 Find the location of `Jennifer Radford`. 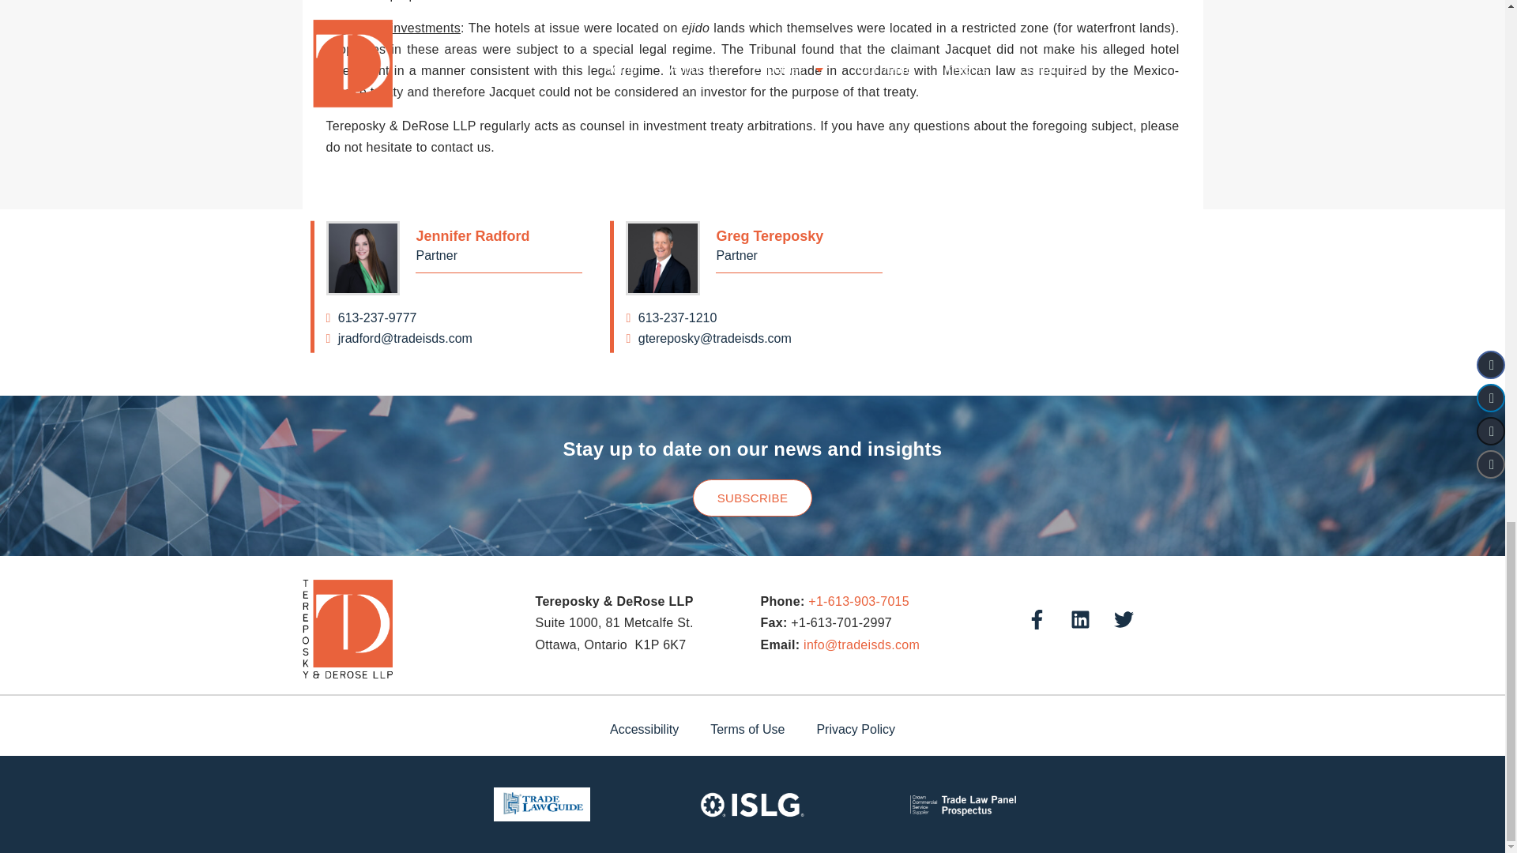

Jennifer Radford is located at coordinates (454, 339).